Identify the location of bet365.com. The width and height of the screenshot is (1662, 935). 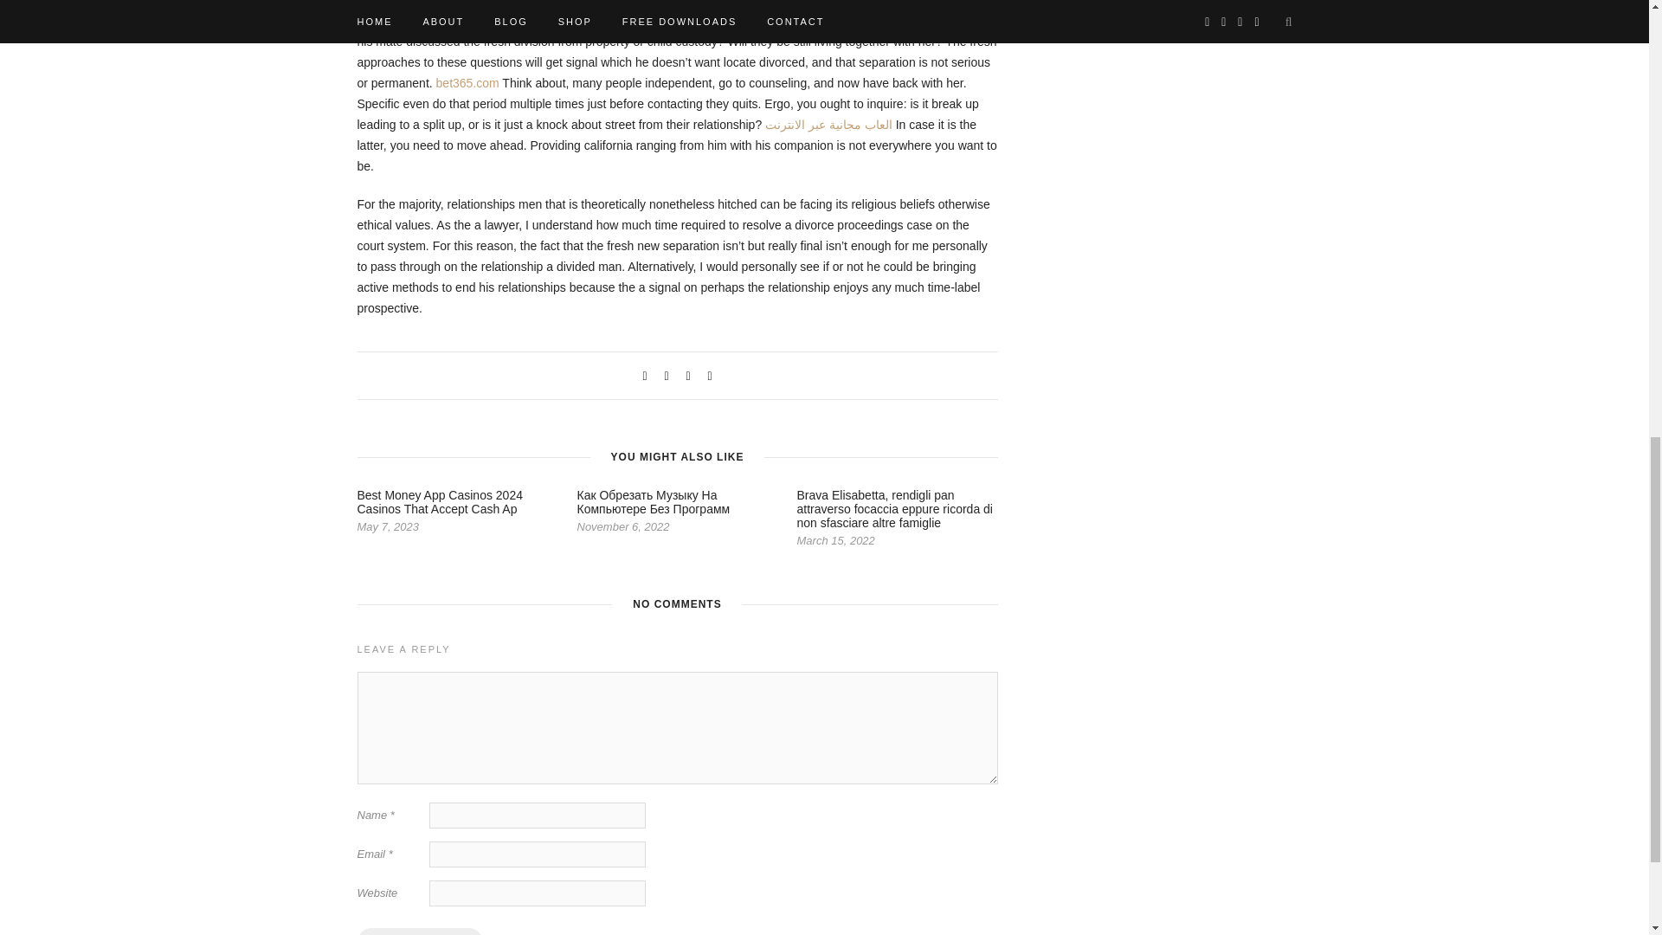
(467, 82).